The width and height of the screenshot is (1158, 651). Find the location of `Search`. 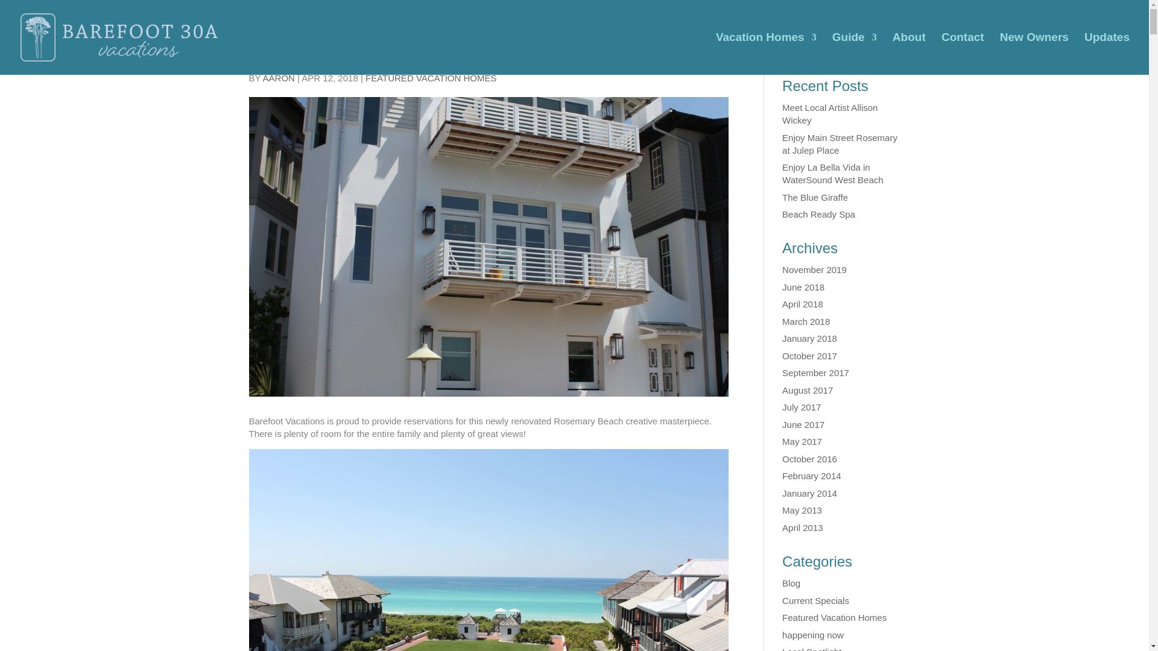

Search is located at coordinates (881, 46).